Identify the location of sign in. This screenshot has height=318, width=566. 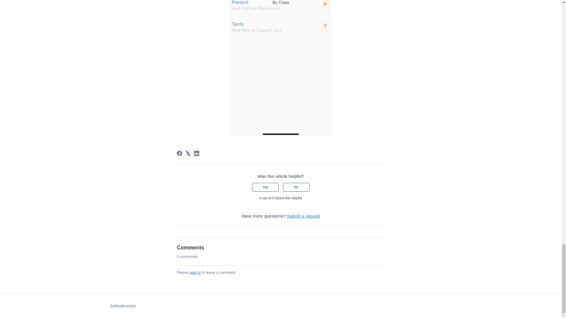
(195, 273).